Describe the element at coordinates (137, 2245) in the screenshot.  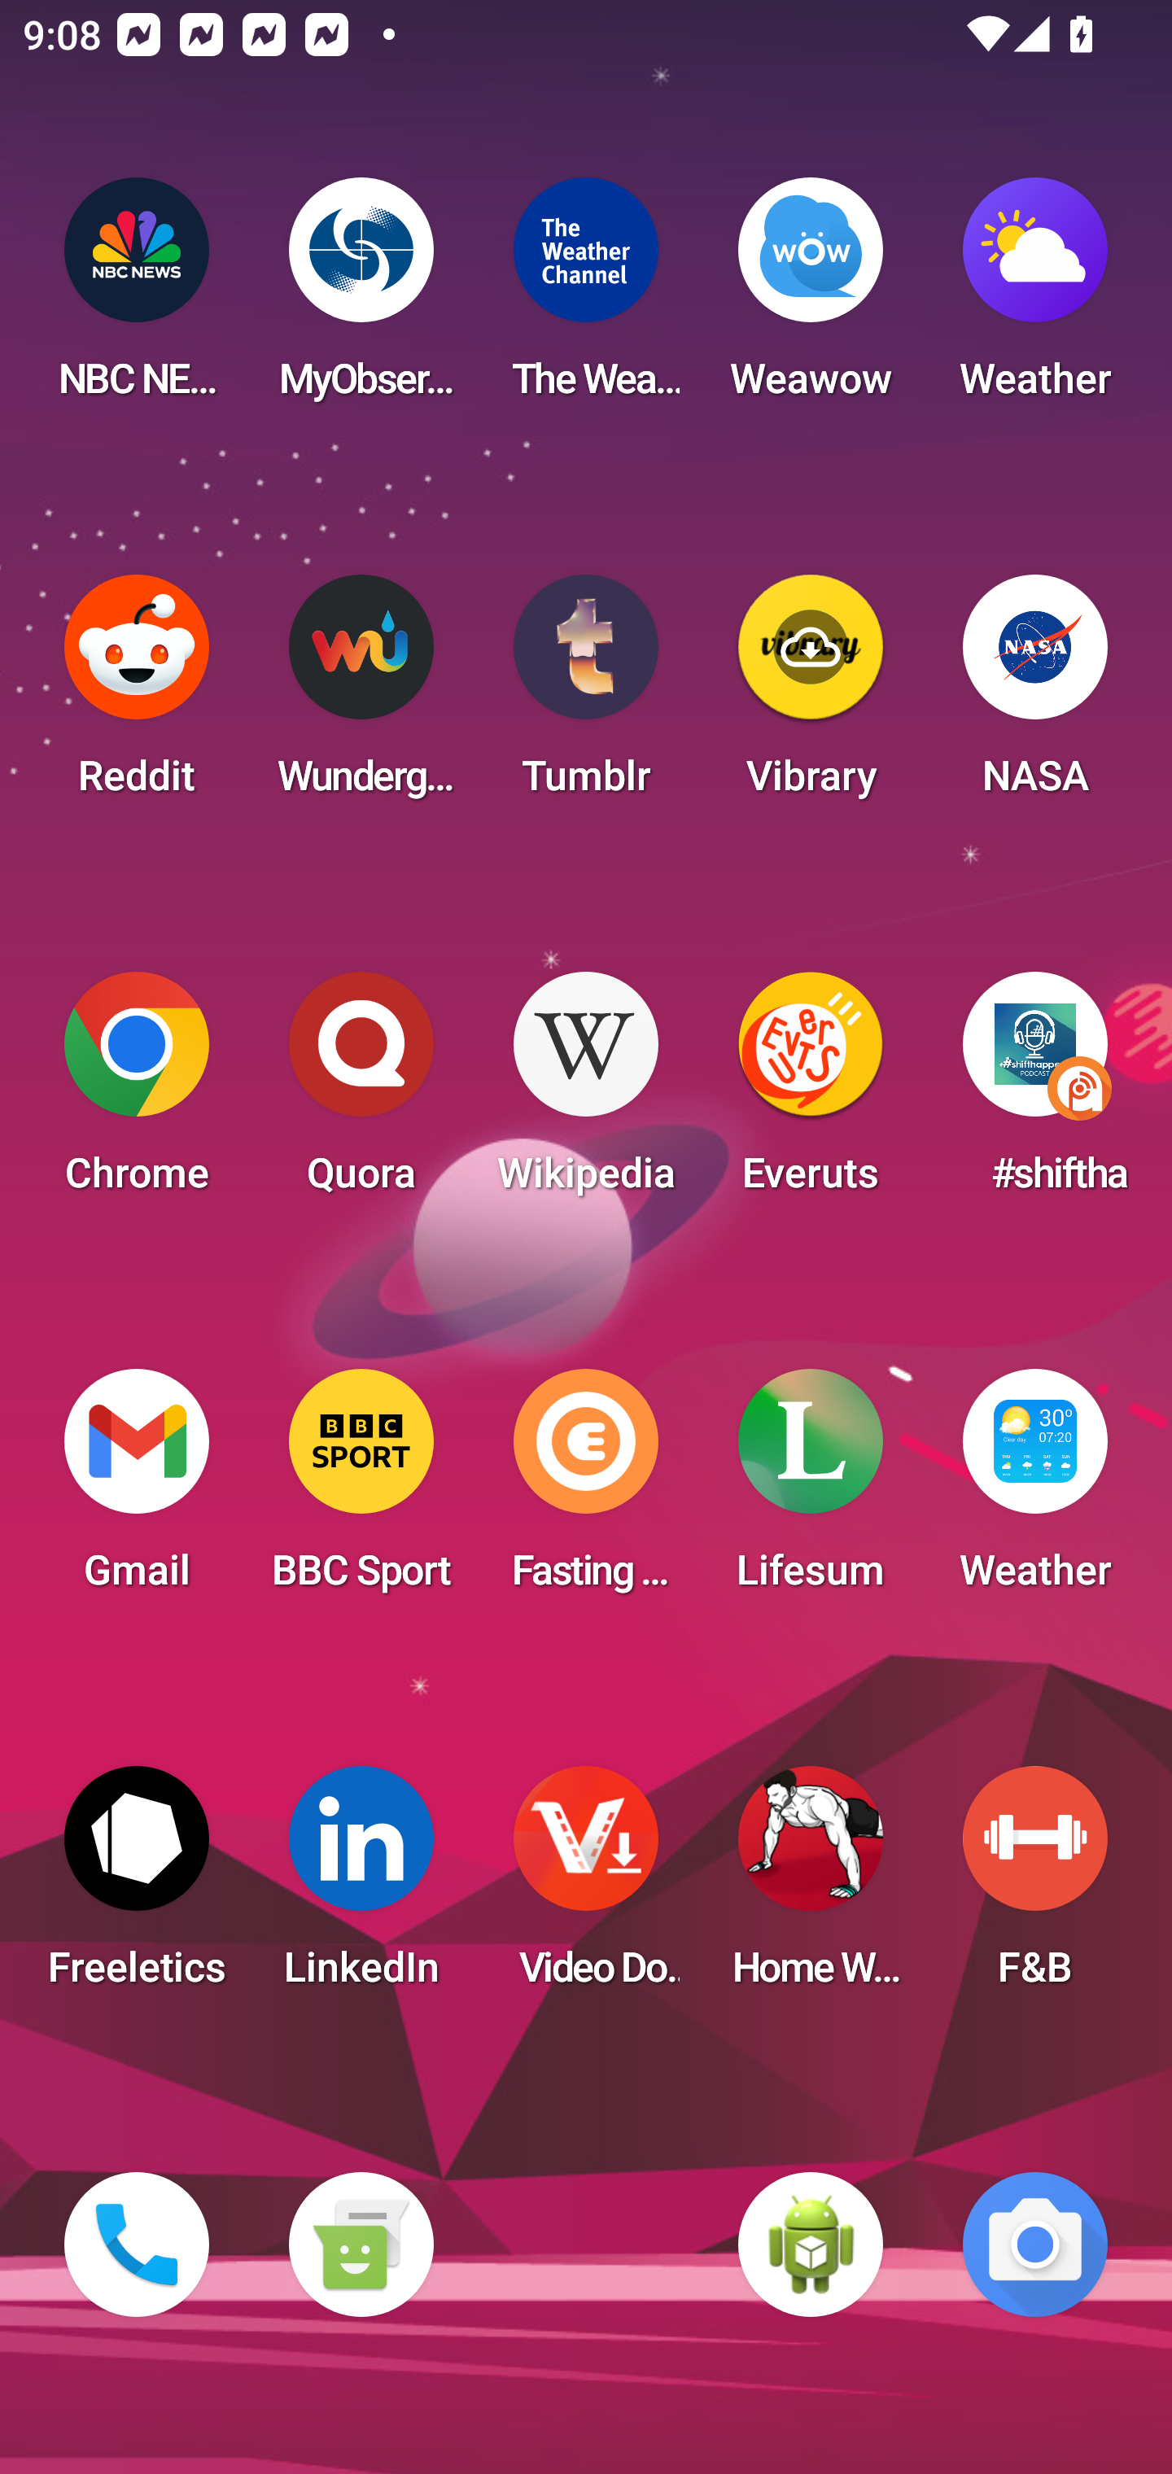
I see `Phone` at that location.